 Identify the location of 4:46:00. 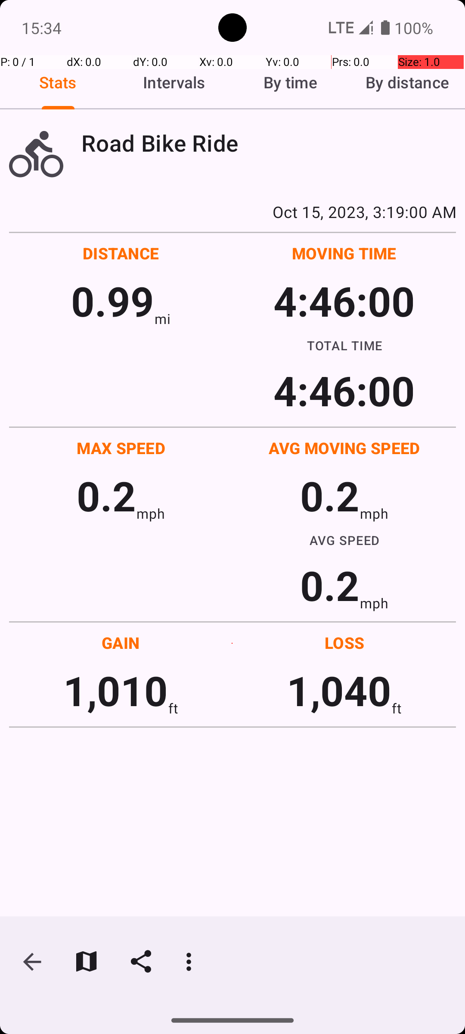
(344, 301).